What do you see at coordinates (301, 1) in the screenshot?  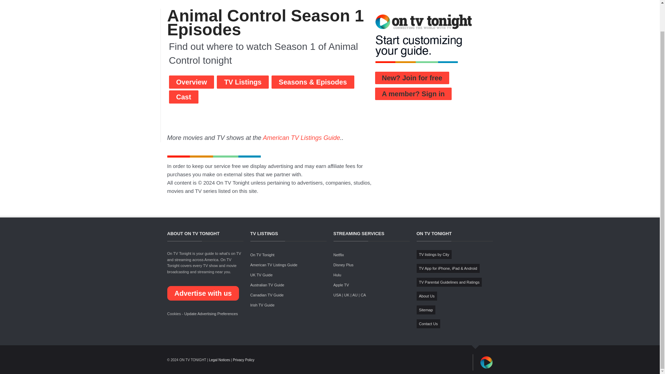 I see `HOME` at bounding box center [301, 1].